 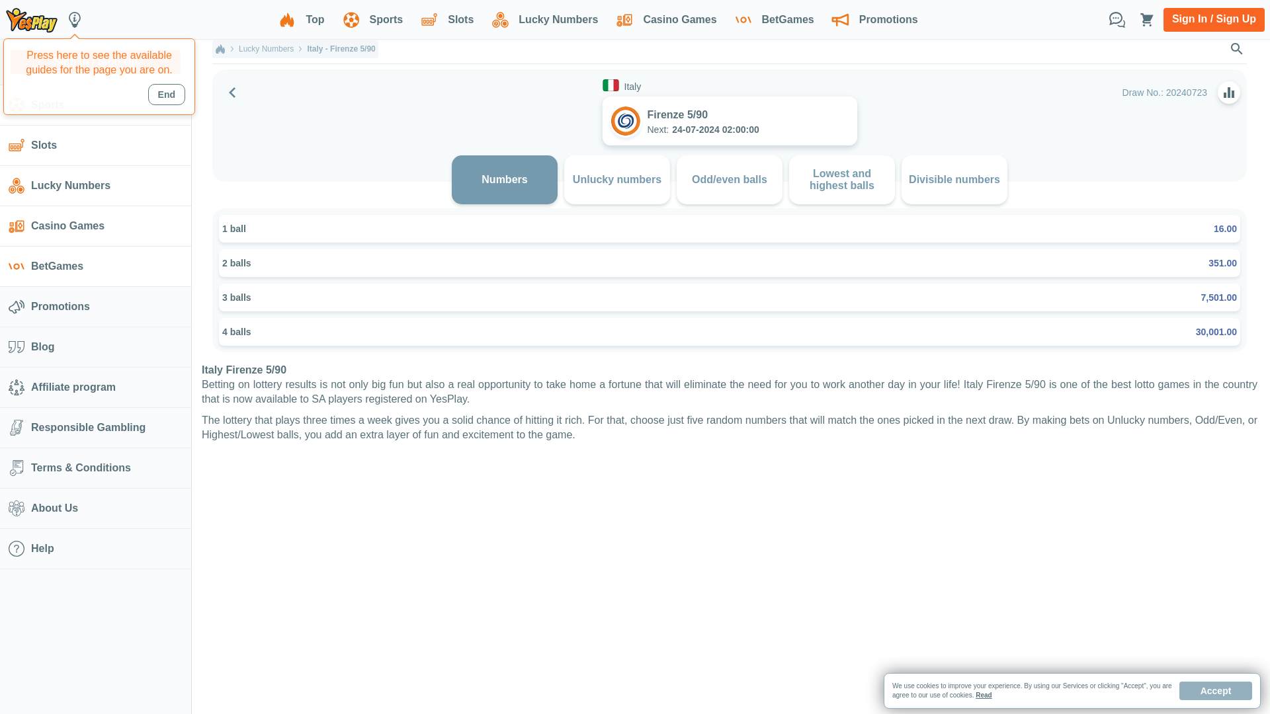 I want to click on Slots, so click(x=95, y=145).